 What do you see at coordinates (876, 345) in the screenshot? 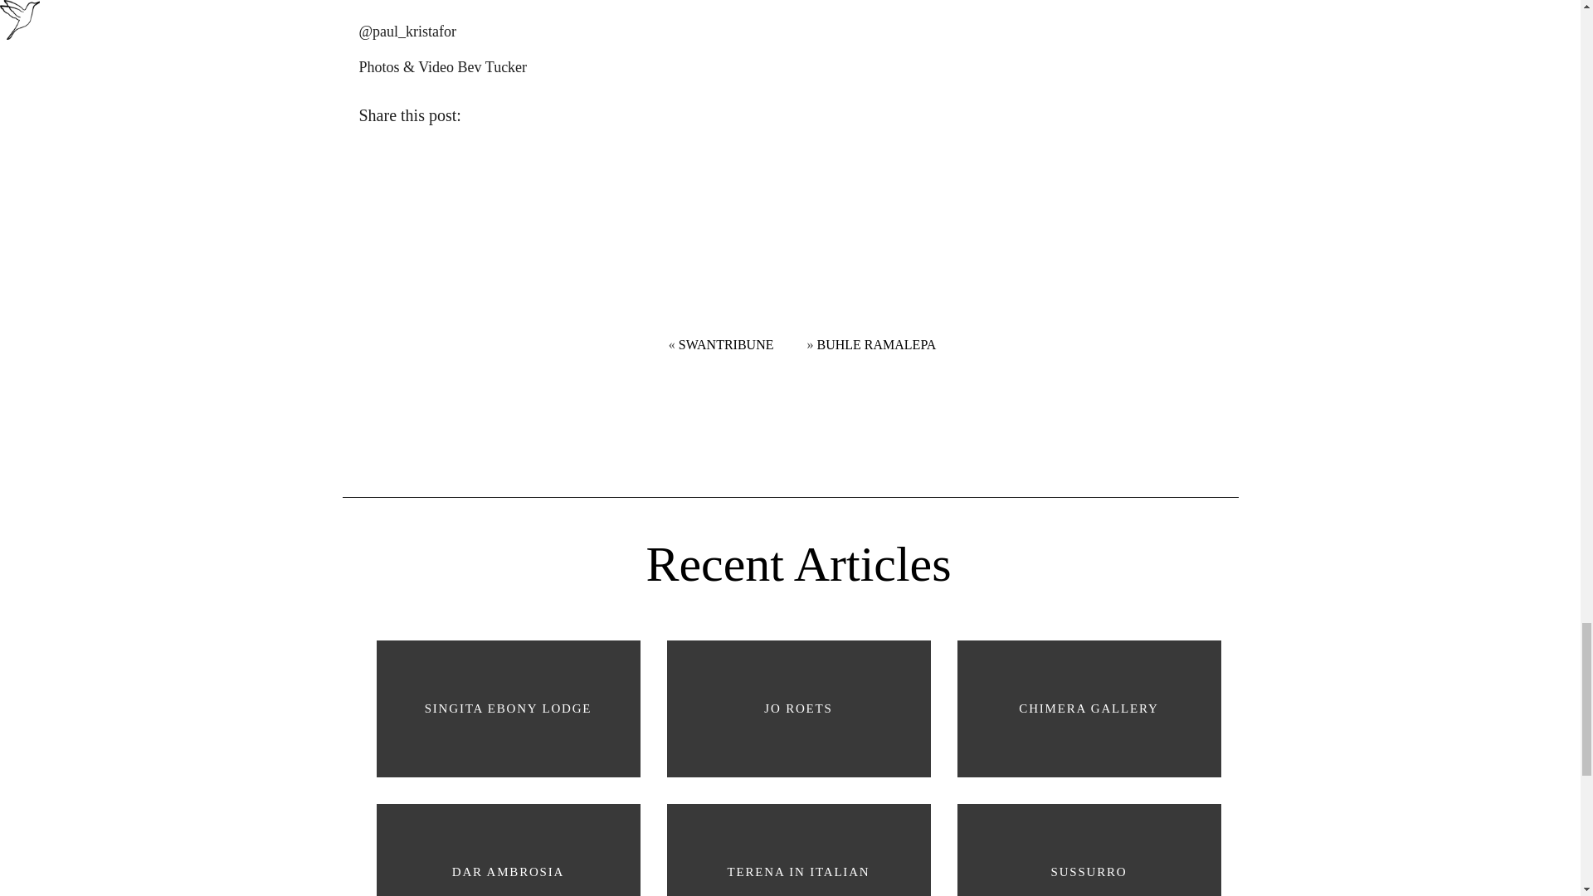
I see `BUHLE RAMALEPA` at bounding box center [876, 345].